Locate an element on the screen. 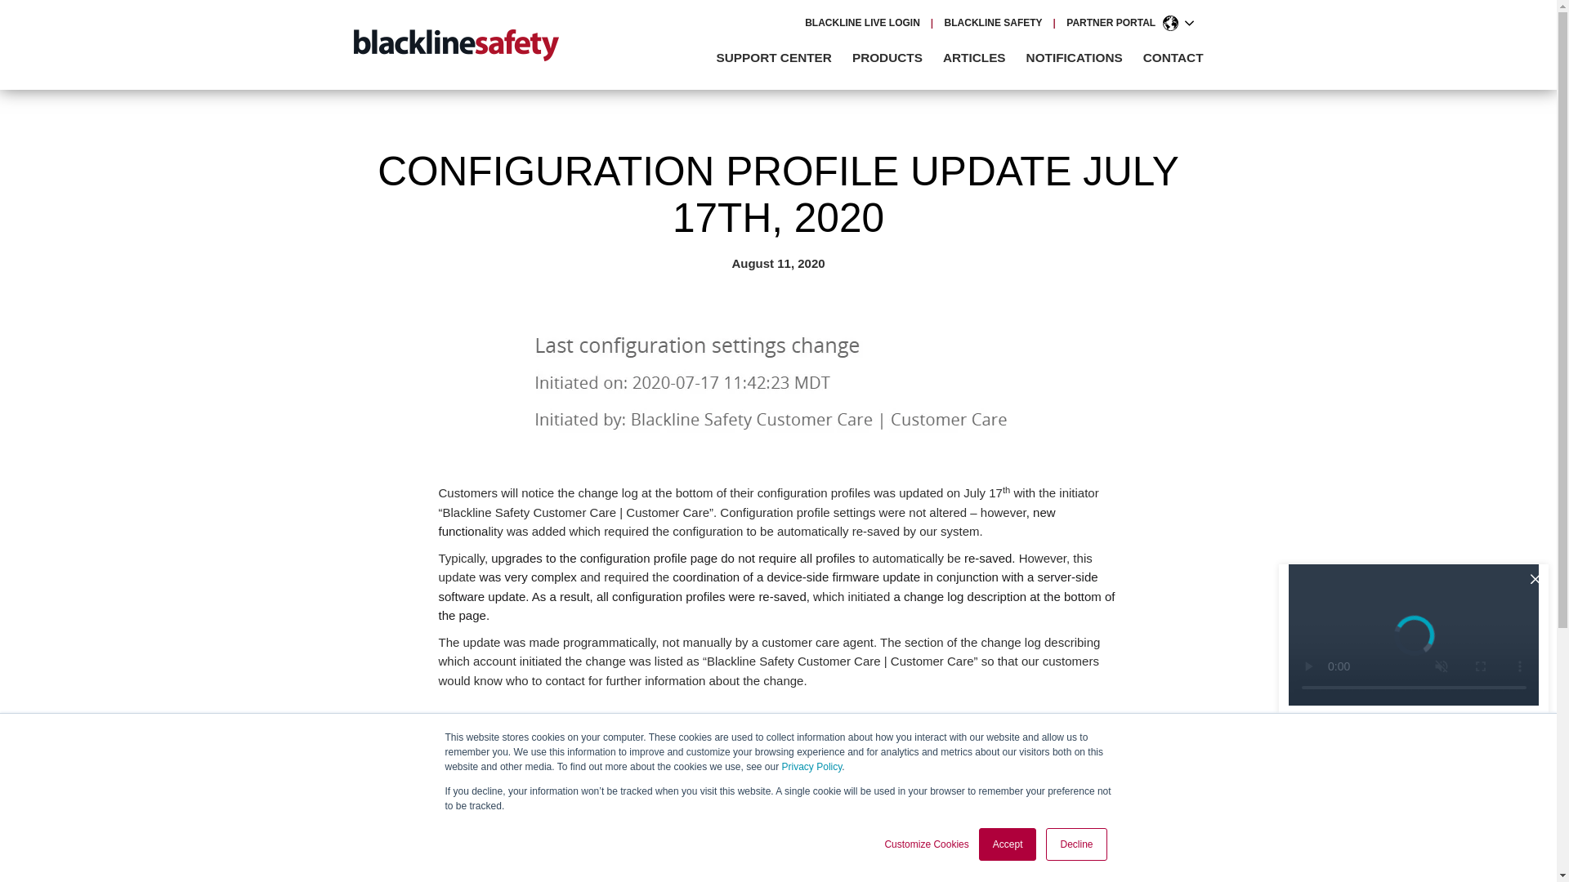 This screenshot has width=1569, height=882. Customize Cookies is located at coordinates (926, 844).